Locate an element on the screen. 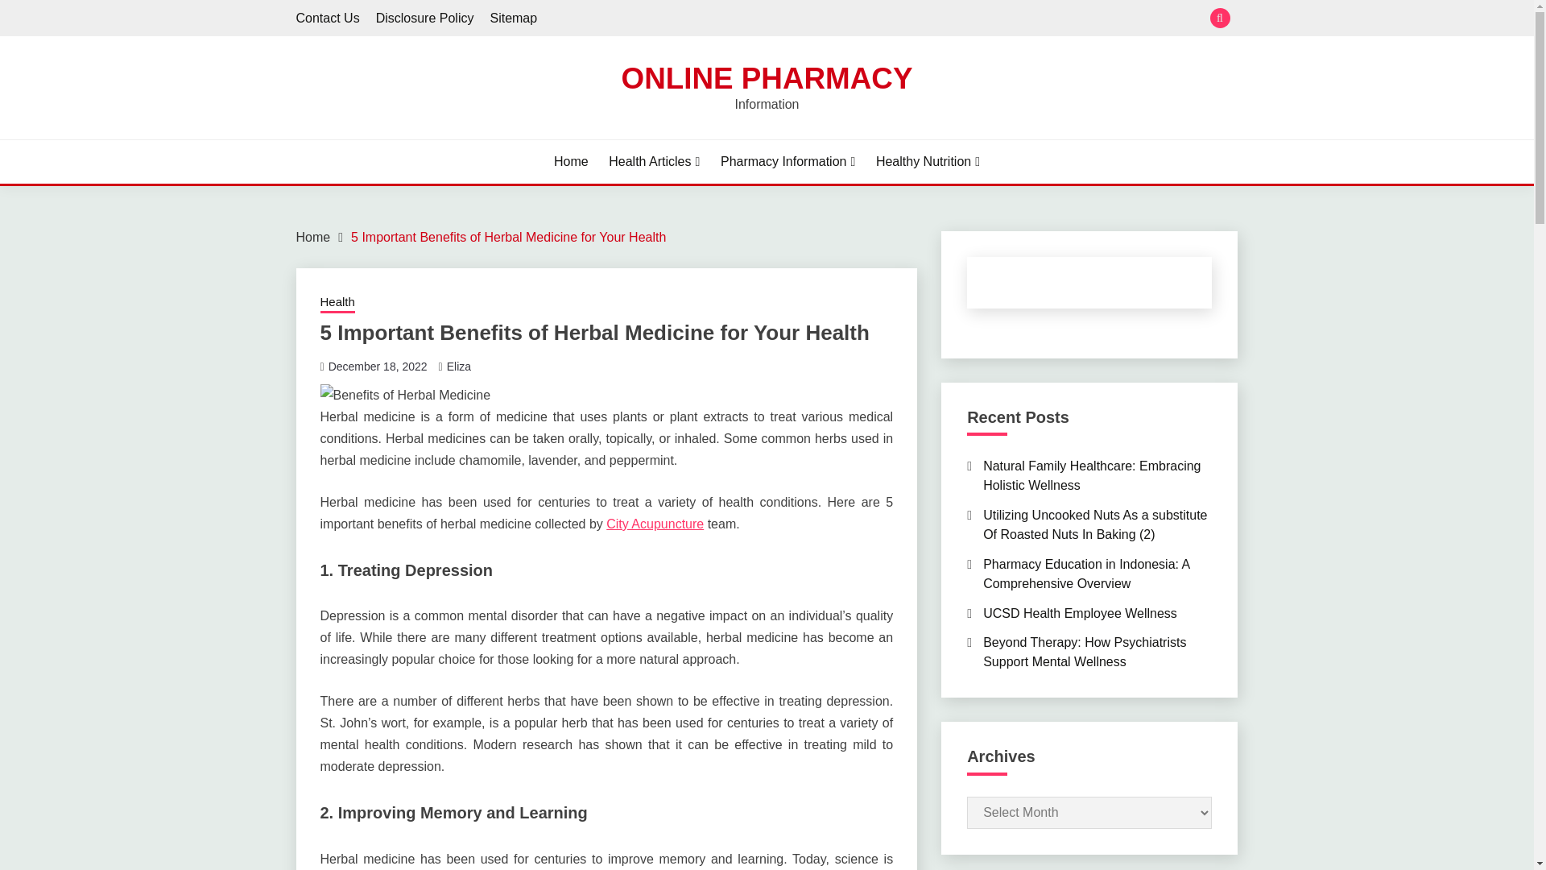  Disclosure Policy is located at coordinates (425, 18).